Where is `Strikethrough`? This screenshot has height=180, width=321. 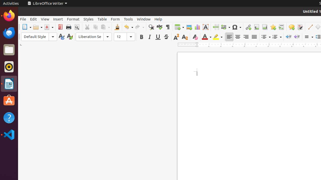
Strikethrough is located at coordinates (166, 37).